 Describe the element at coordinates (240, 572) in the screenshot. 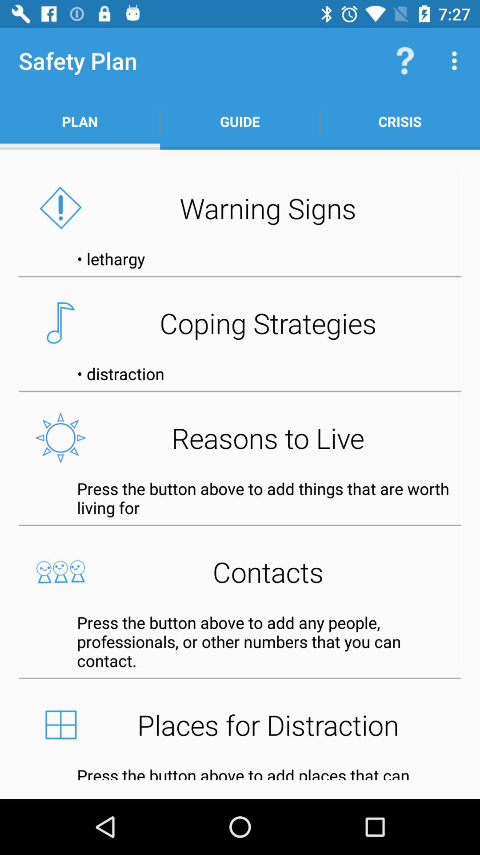

I see `scroll to the contacts icon` at that location.